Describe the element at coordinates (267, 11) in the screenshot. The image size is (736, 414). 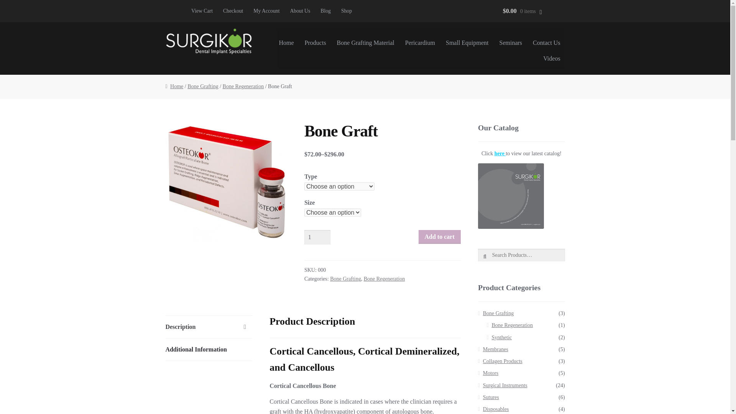
I see `My Account` at that location.